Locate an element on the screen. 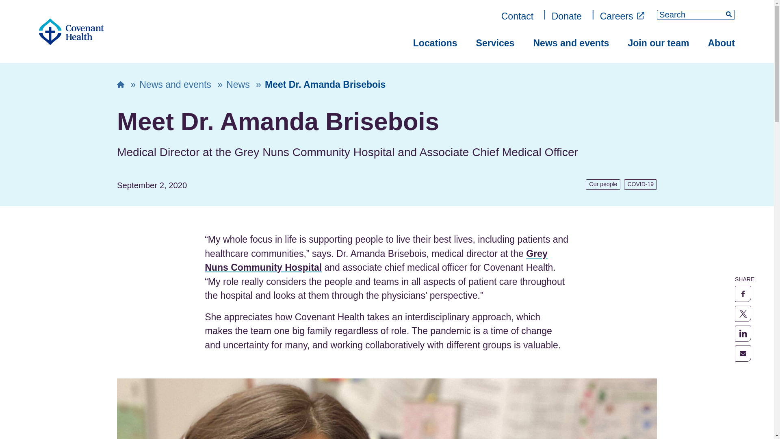  Locations is located at coordinates (435, 43).